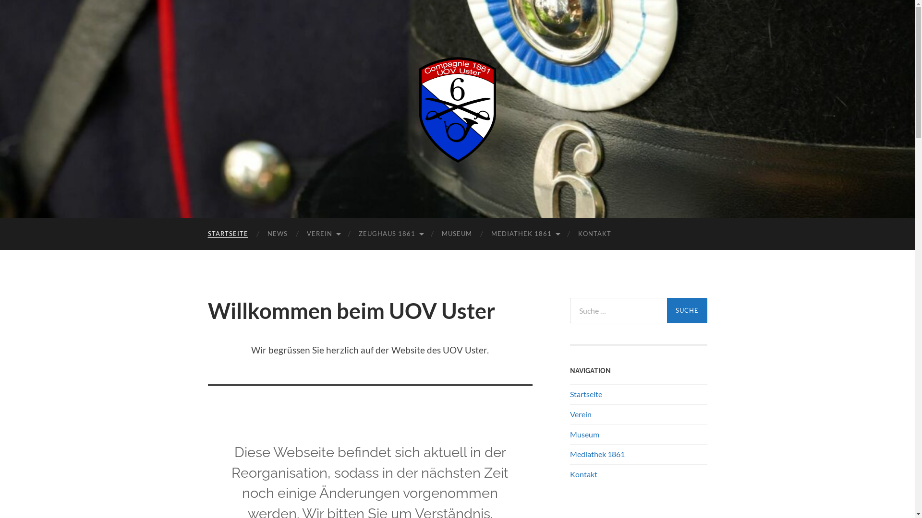 The width and height of the screenshot is (922, 518). I want to click on Compagnie 1861, so click(458, 108).